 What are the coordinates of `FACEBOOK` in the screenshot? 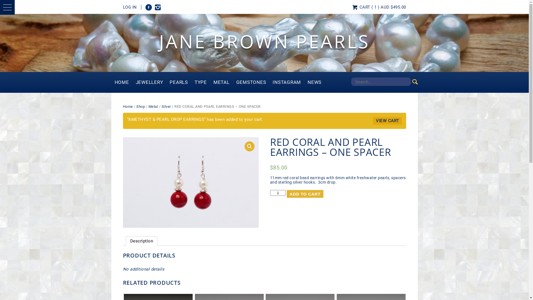 It's located at (149, 7).